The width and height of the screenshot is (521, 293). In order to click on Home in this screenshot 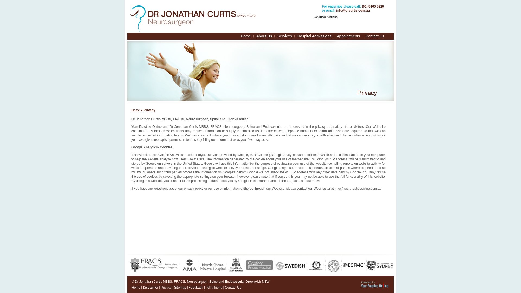, I will do `click(136, 110)`.